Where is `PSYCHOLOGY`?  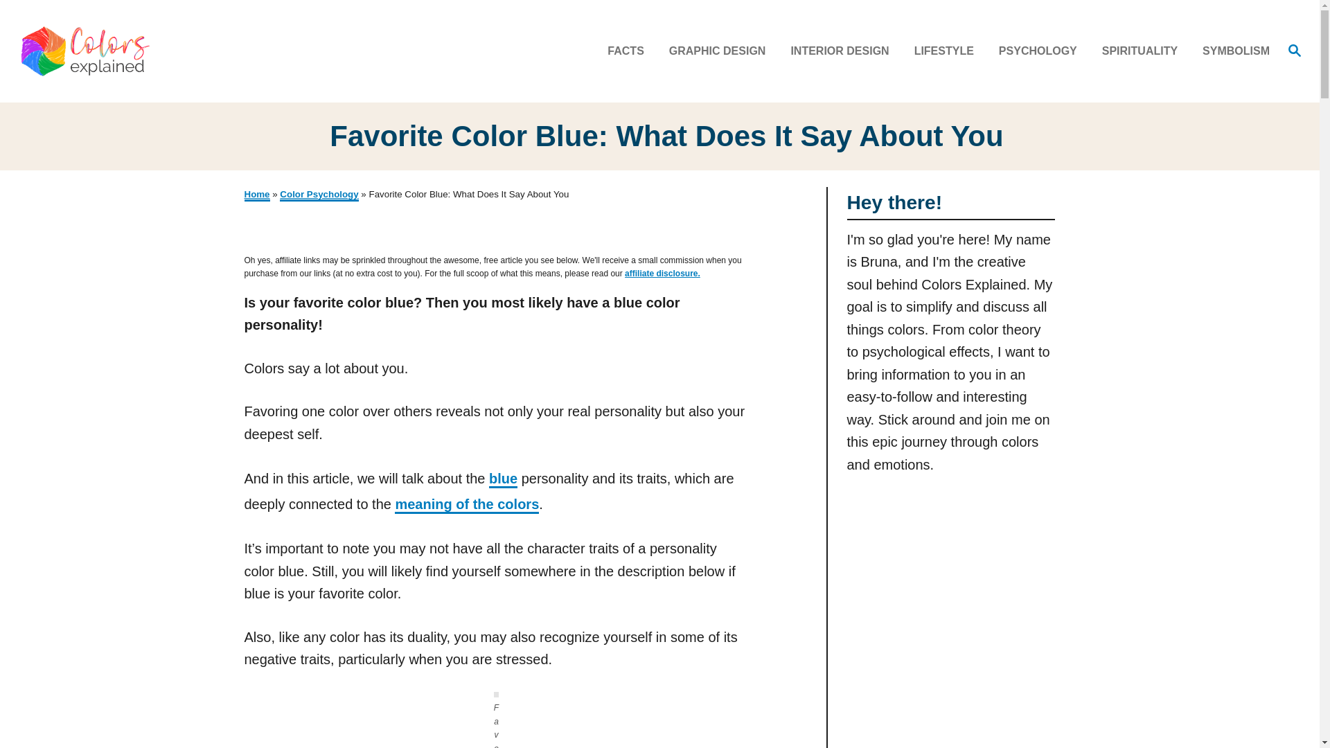
PSYCHOLOGY is located at coordinates (1042, 51).